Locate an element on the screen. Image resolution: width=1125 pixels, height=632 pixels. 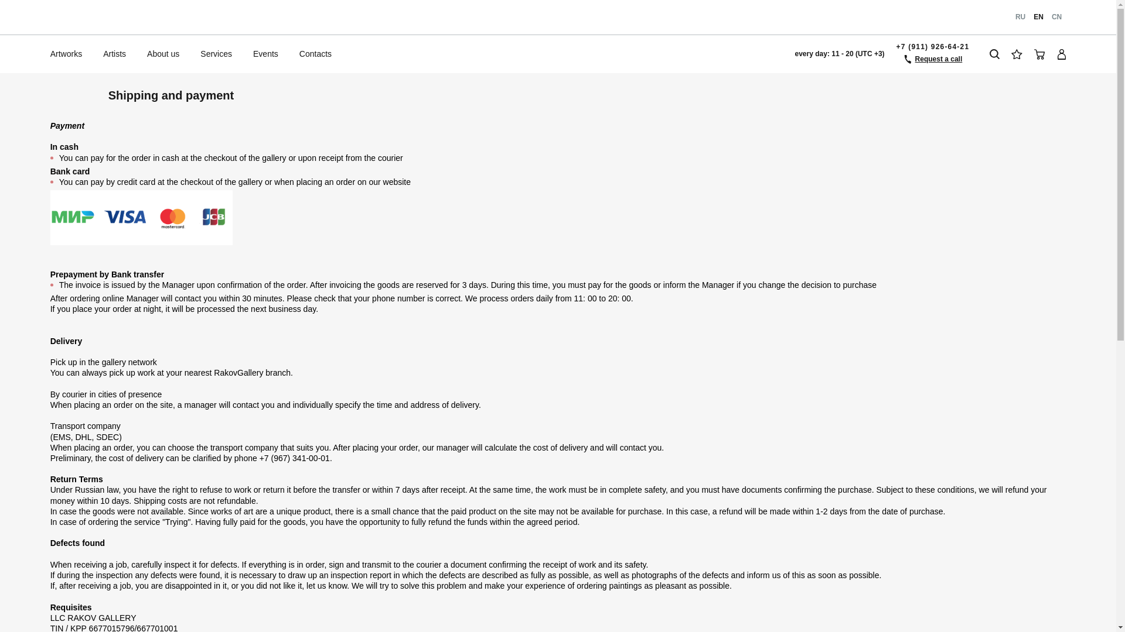
Contacts is located at coordinates (315, 54).